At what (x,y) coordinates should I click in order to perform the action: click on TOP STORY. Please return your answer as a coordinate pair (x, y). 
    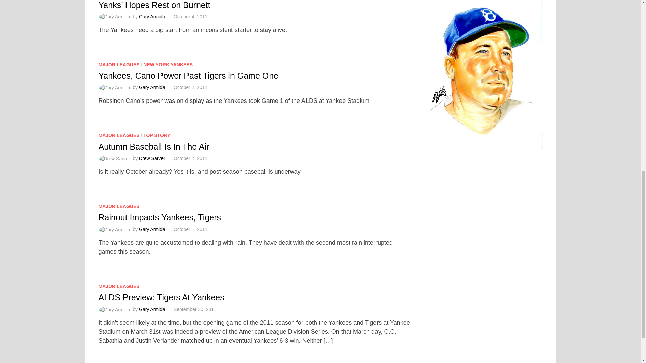
    Looking at the image, I should click on (157, 135).